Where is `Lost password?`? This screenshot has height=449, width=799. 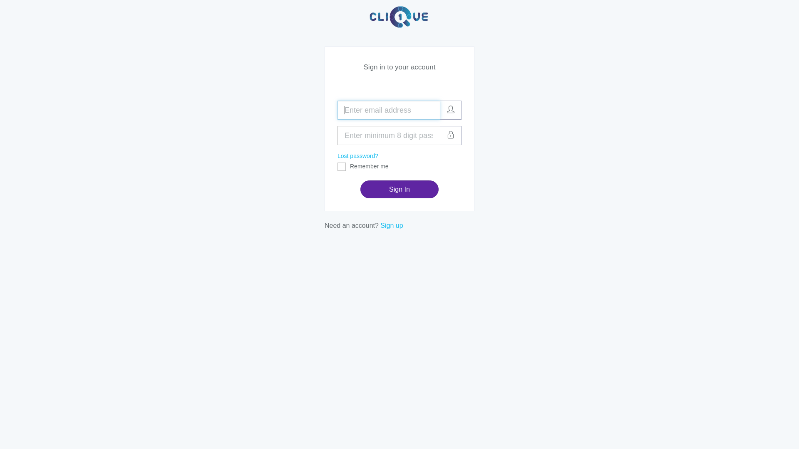 Lost password? is located at coordinates (358, 156).